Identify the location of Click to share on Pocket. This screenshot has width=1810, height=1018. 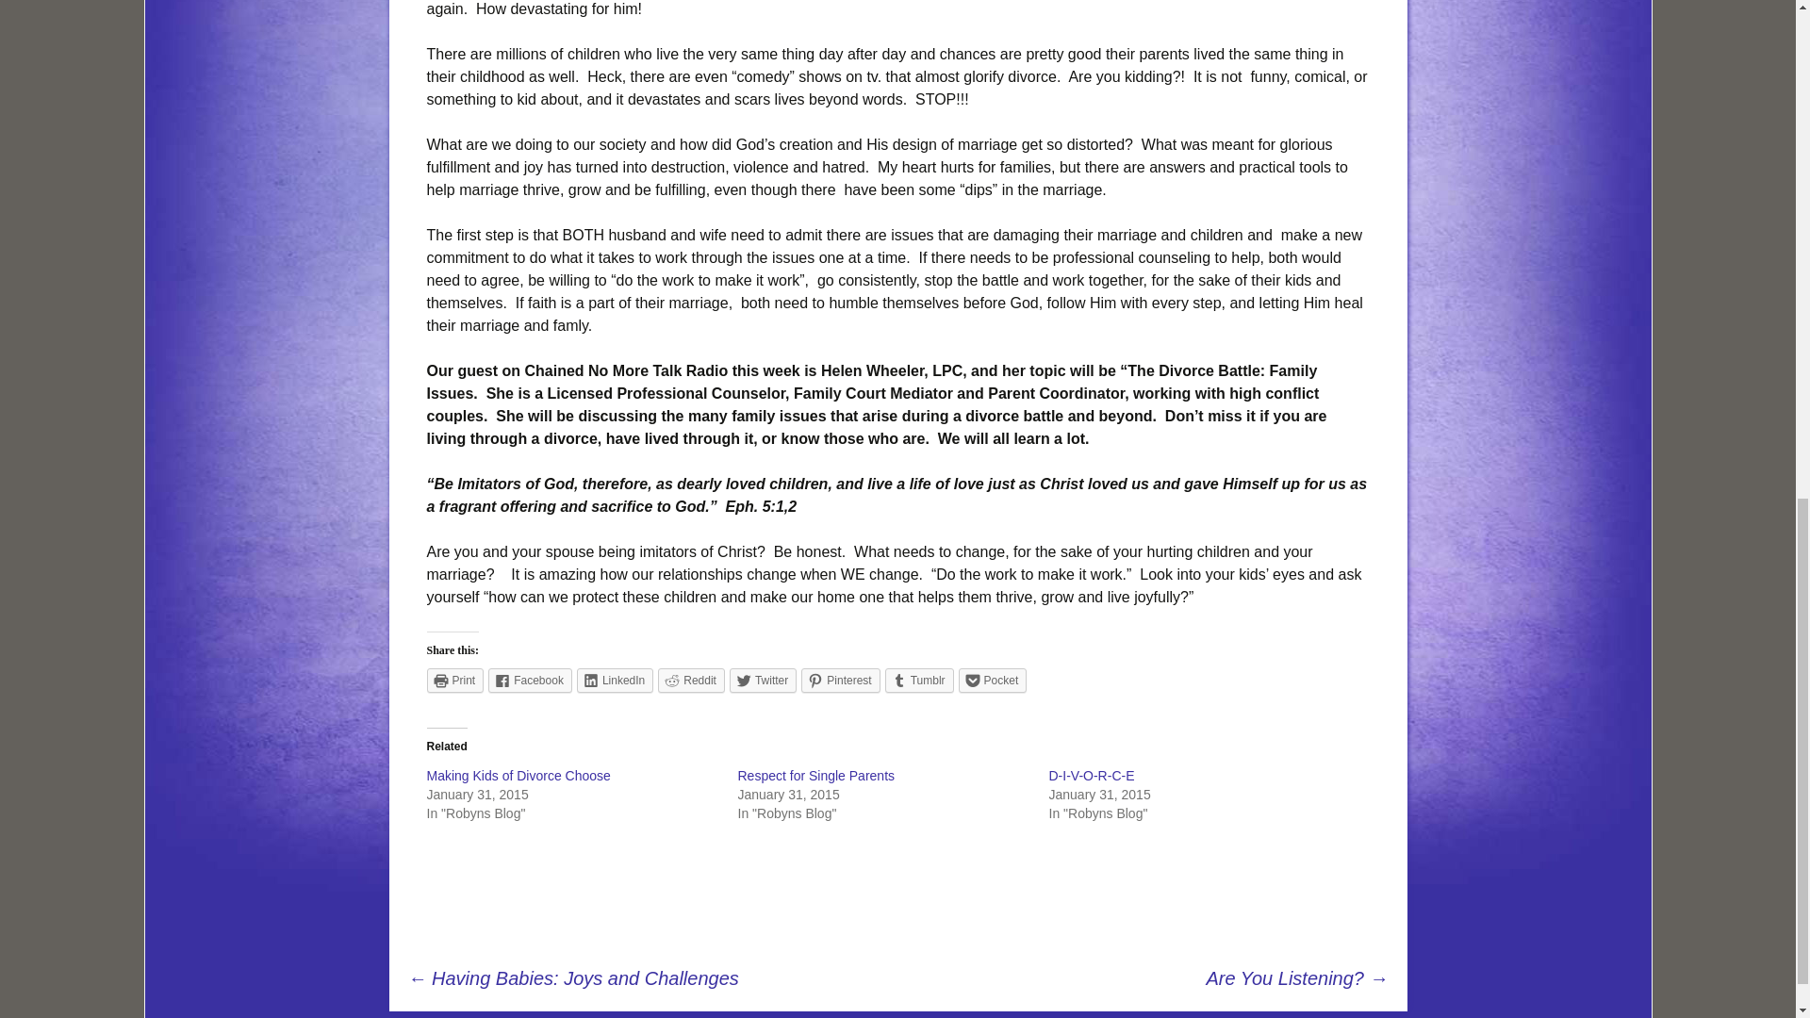
(994, 681).